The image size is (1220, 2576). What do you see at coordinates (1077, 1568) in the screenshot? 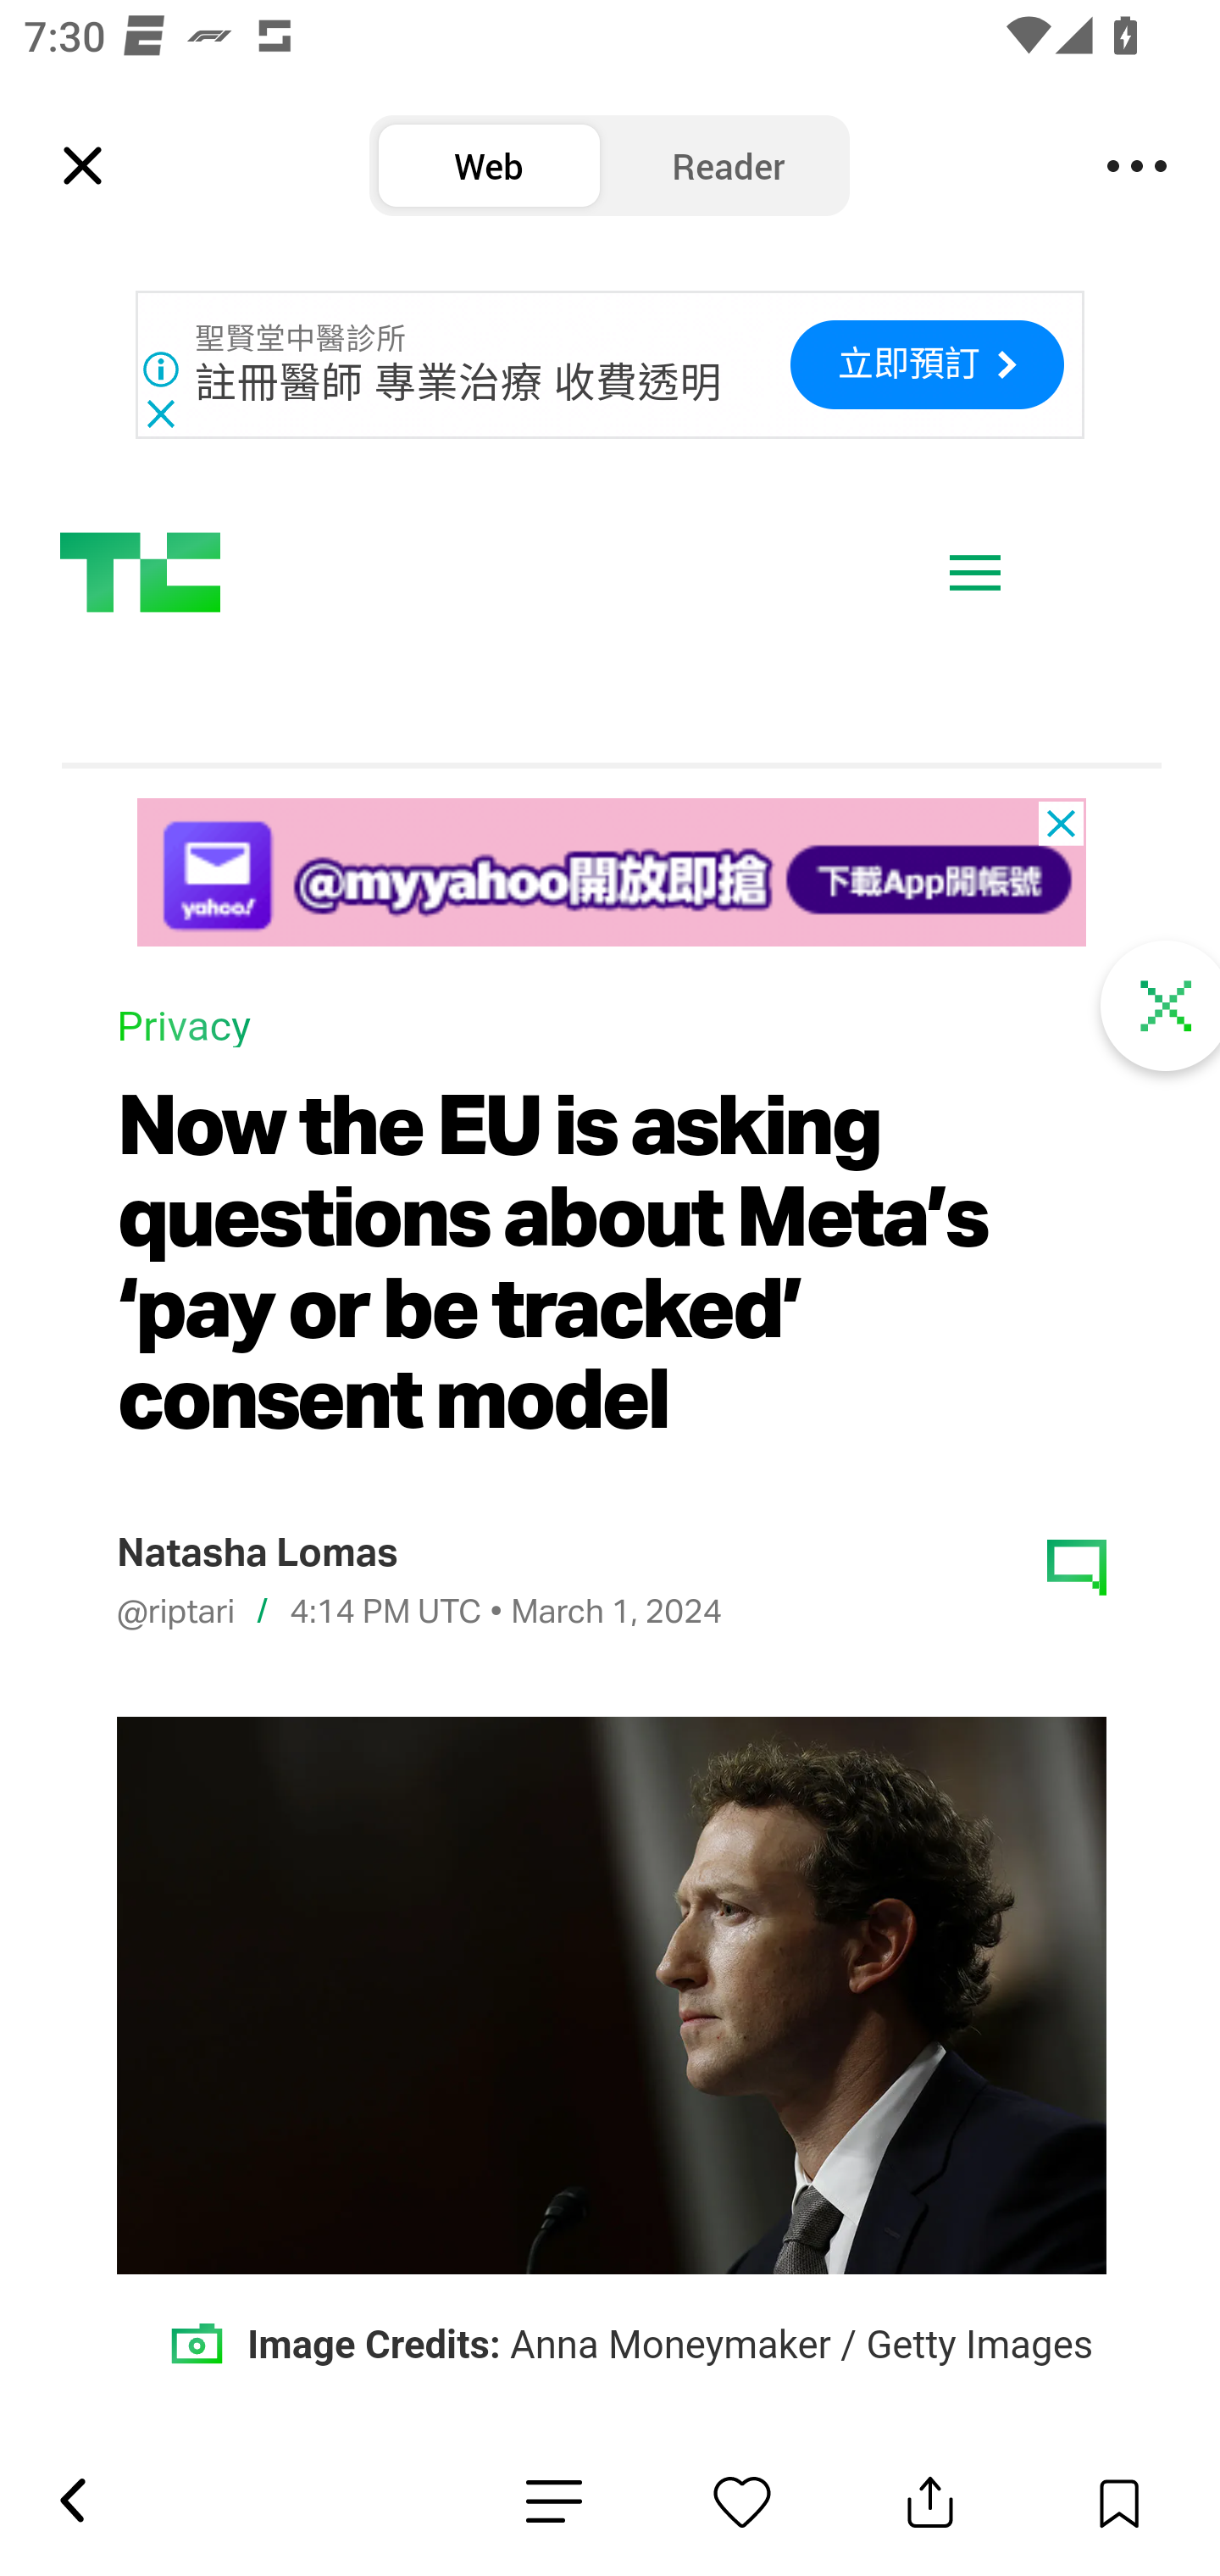
I see `comment` at bounding box center [1077, 1568].